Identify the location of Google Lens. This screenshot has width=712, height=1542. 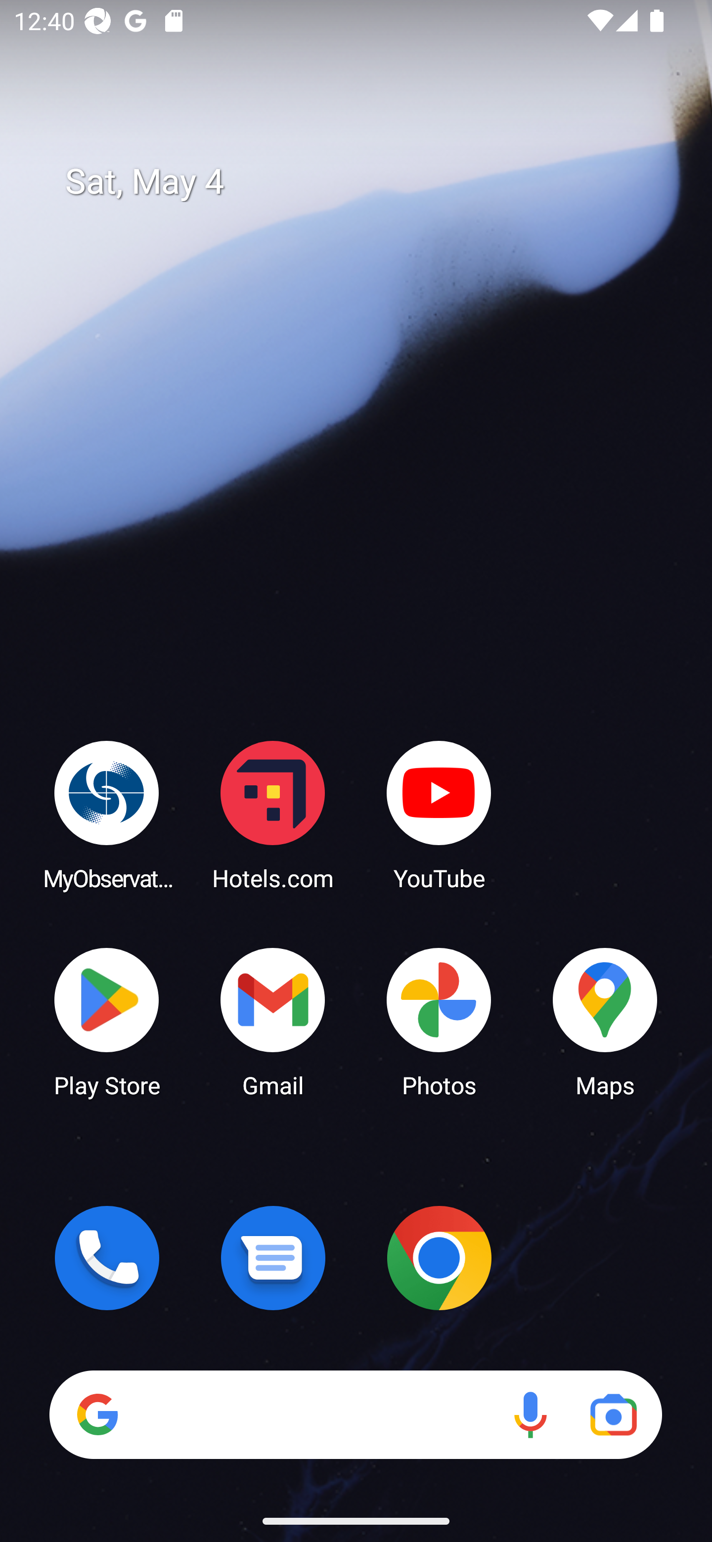
(613, 1414).